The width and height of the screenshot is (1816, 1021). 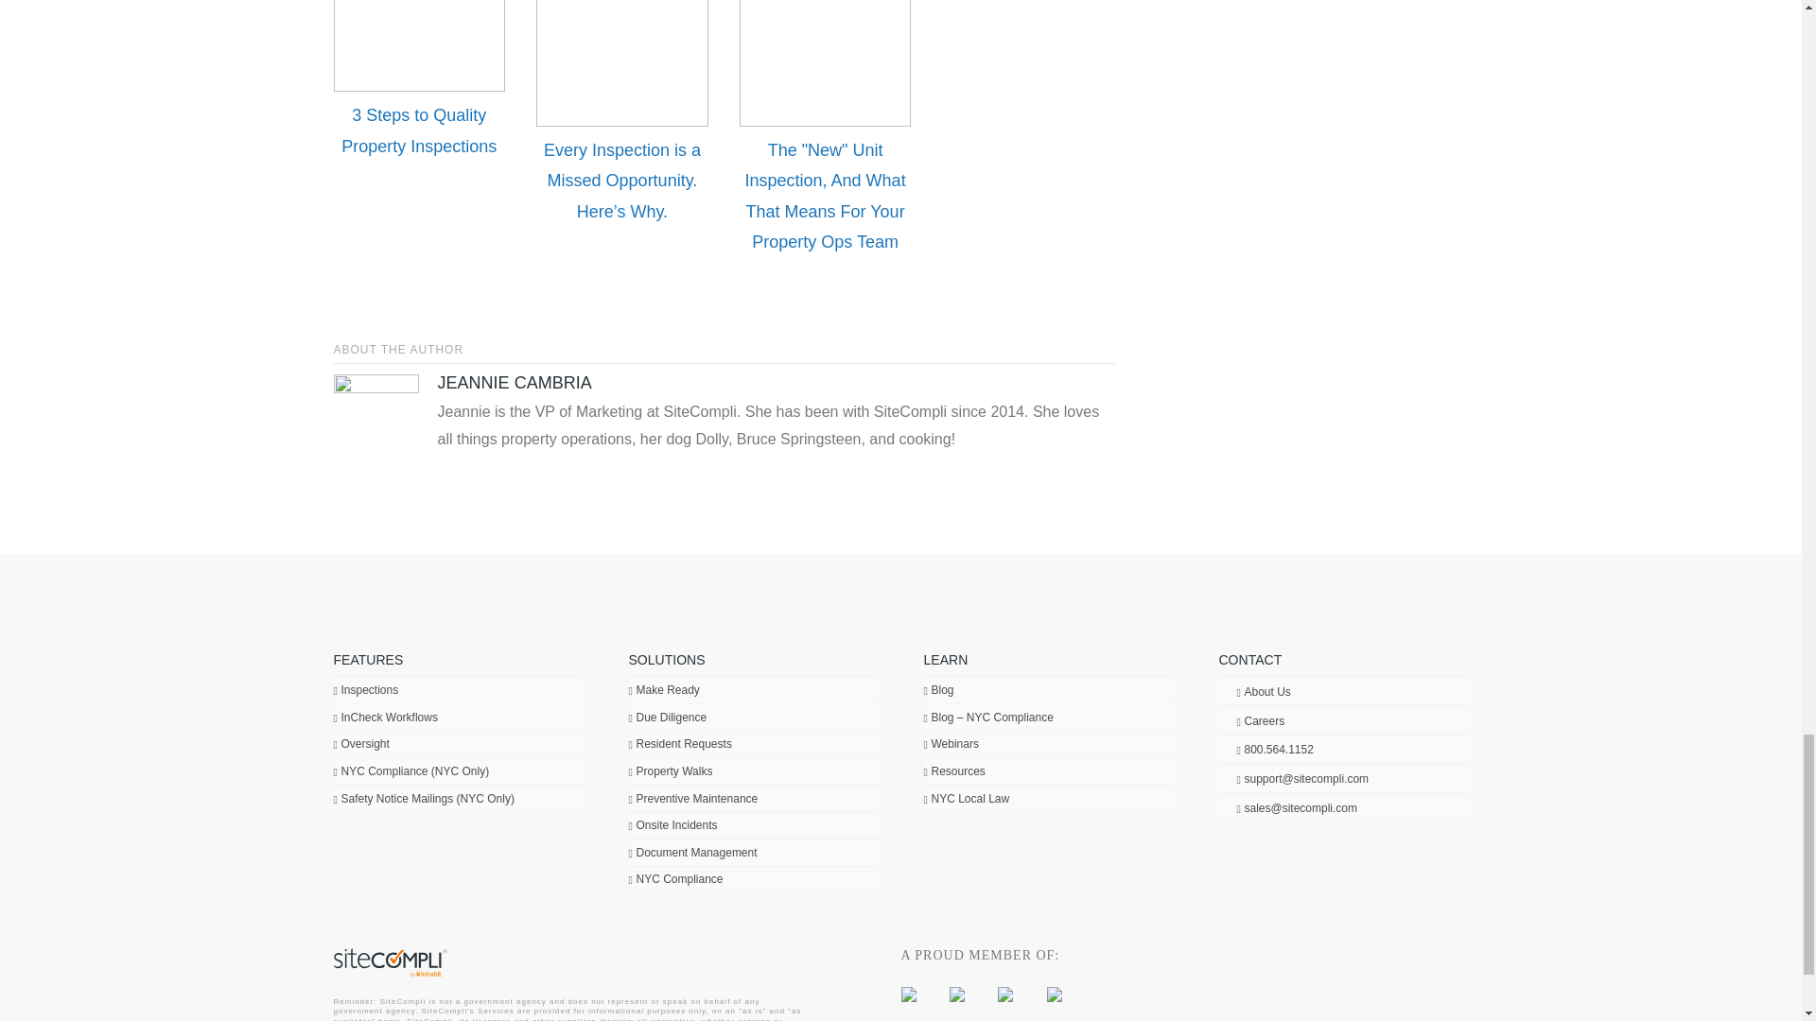 I want to click on Opens in a new window, so click(x=1055, y=993).